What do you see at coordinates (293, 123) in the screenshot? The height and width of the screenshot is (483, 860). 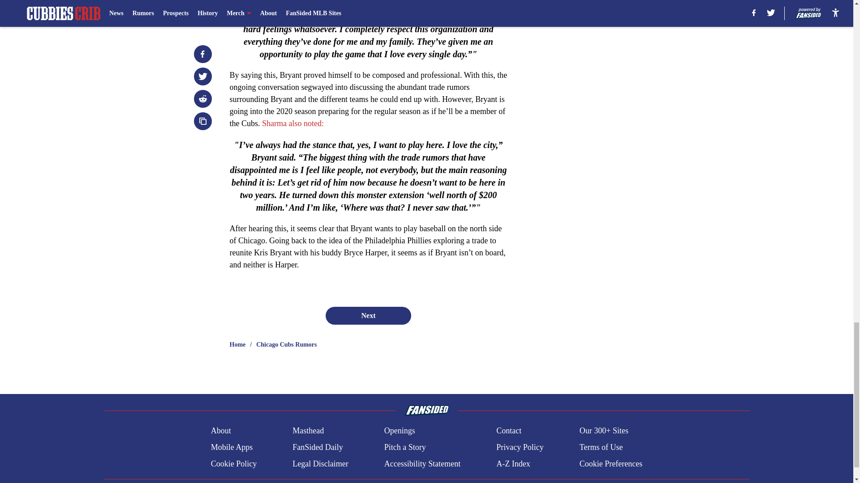 I see `Sharma also noted:` at bounding box center [293, 123].